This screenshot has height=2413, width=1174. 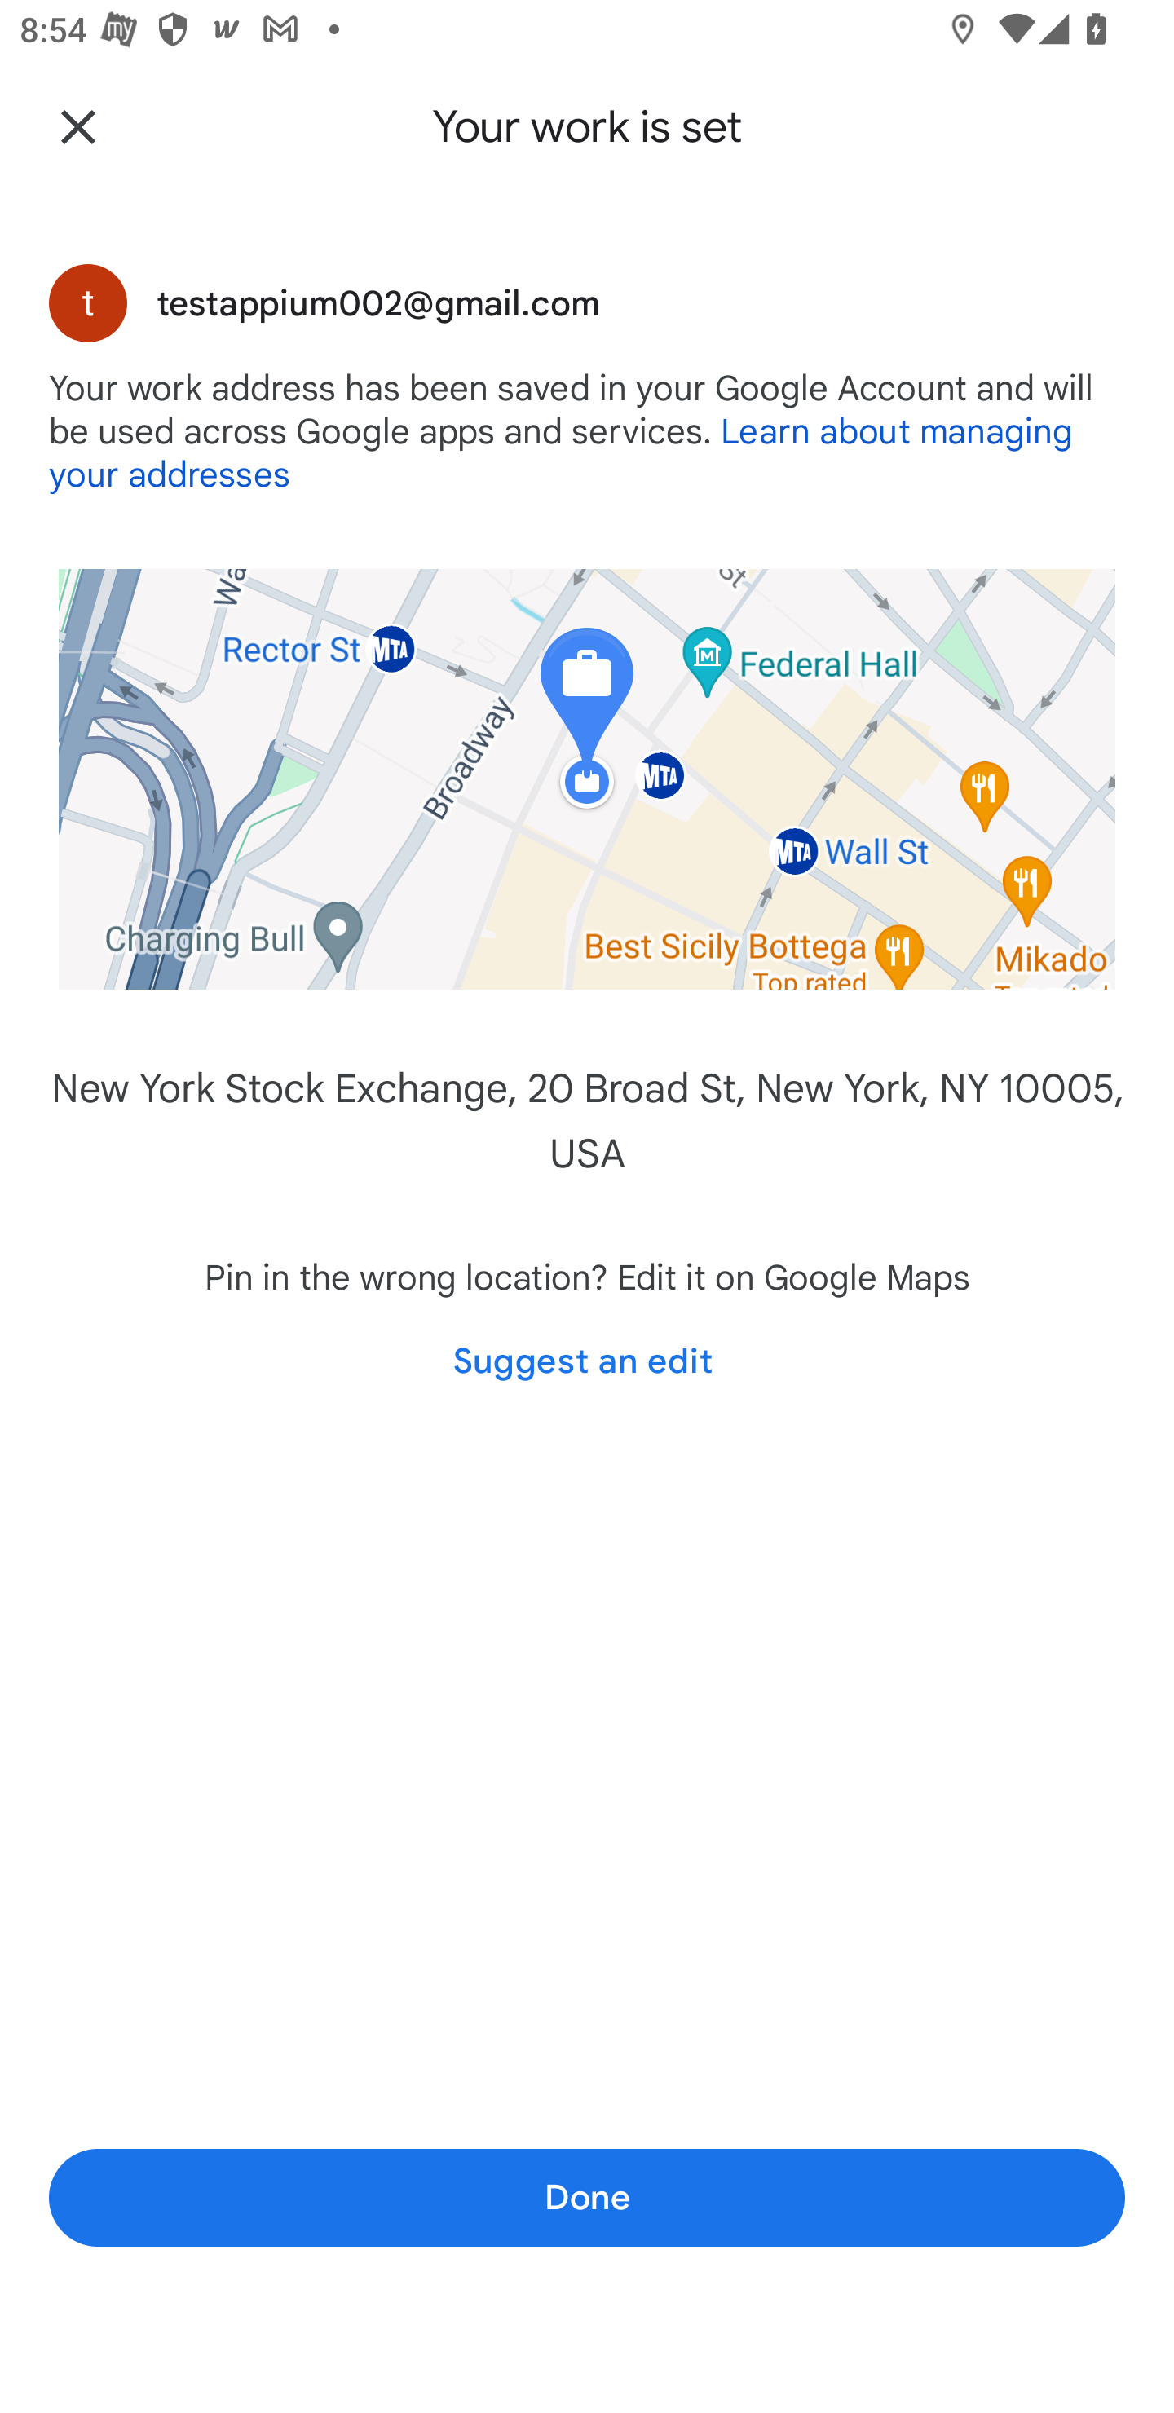 I want to click on Suggest an edit, so click(x=582, y=1361).